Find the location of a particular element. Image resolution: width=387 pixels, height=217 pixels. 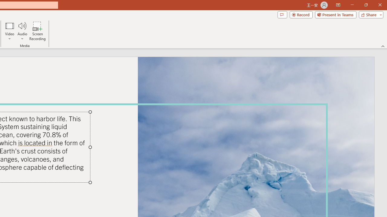

Restore Down is located at coordinates (366, 5).